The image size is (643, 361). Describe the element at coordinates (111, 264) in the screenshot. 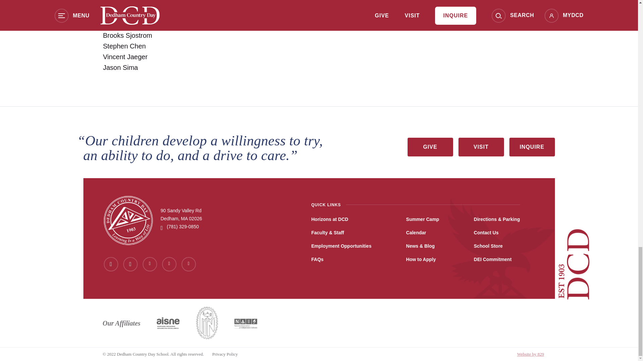

I see `Facebook` at that location.